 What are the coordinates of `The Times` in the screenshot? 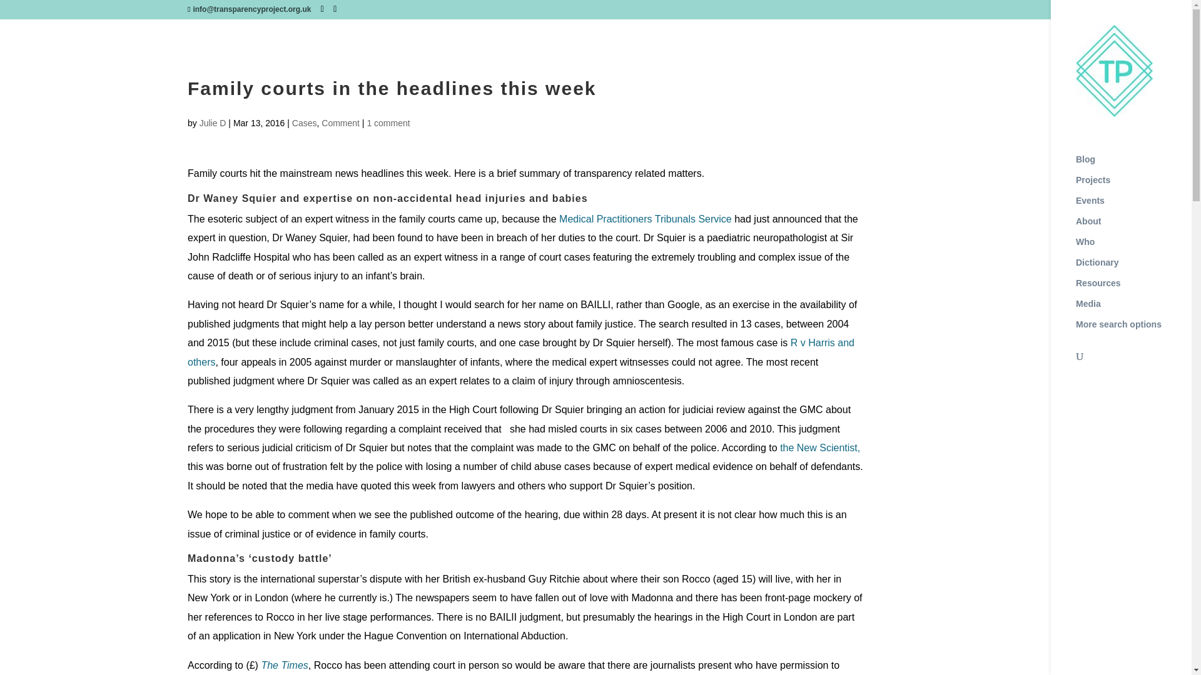 It's located at (284, 665).